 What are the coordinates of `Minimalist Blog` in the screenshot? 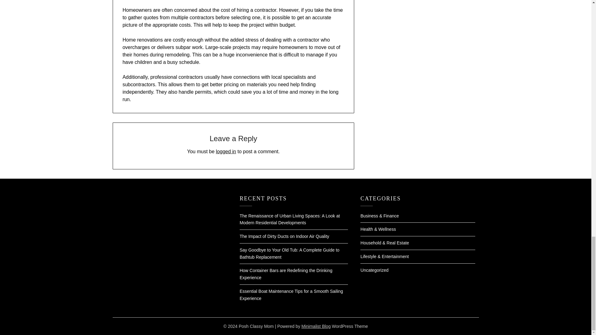 It's located at (316, 326).